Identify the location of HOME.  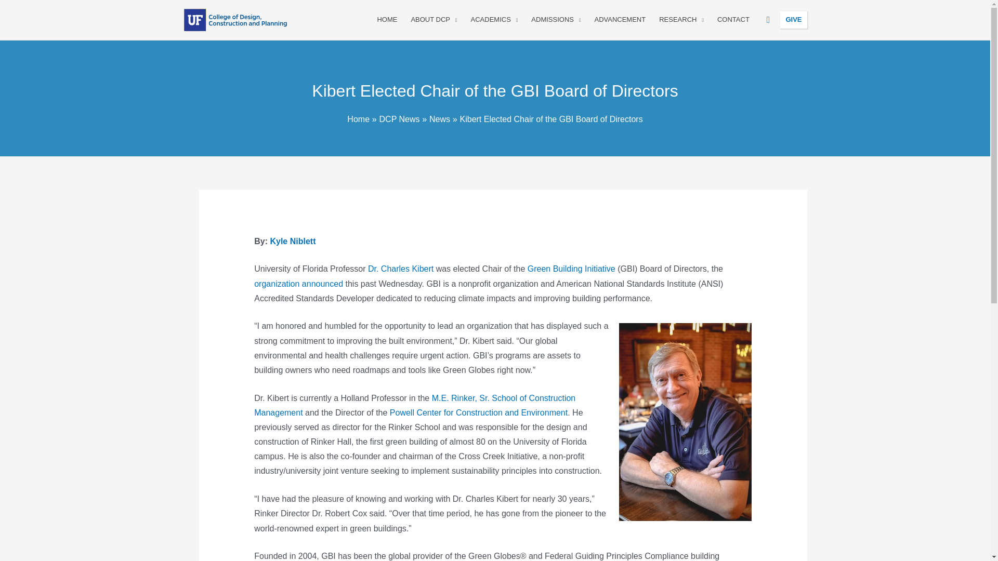
(387, 20).